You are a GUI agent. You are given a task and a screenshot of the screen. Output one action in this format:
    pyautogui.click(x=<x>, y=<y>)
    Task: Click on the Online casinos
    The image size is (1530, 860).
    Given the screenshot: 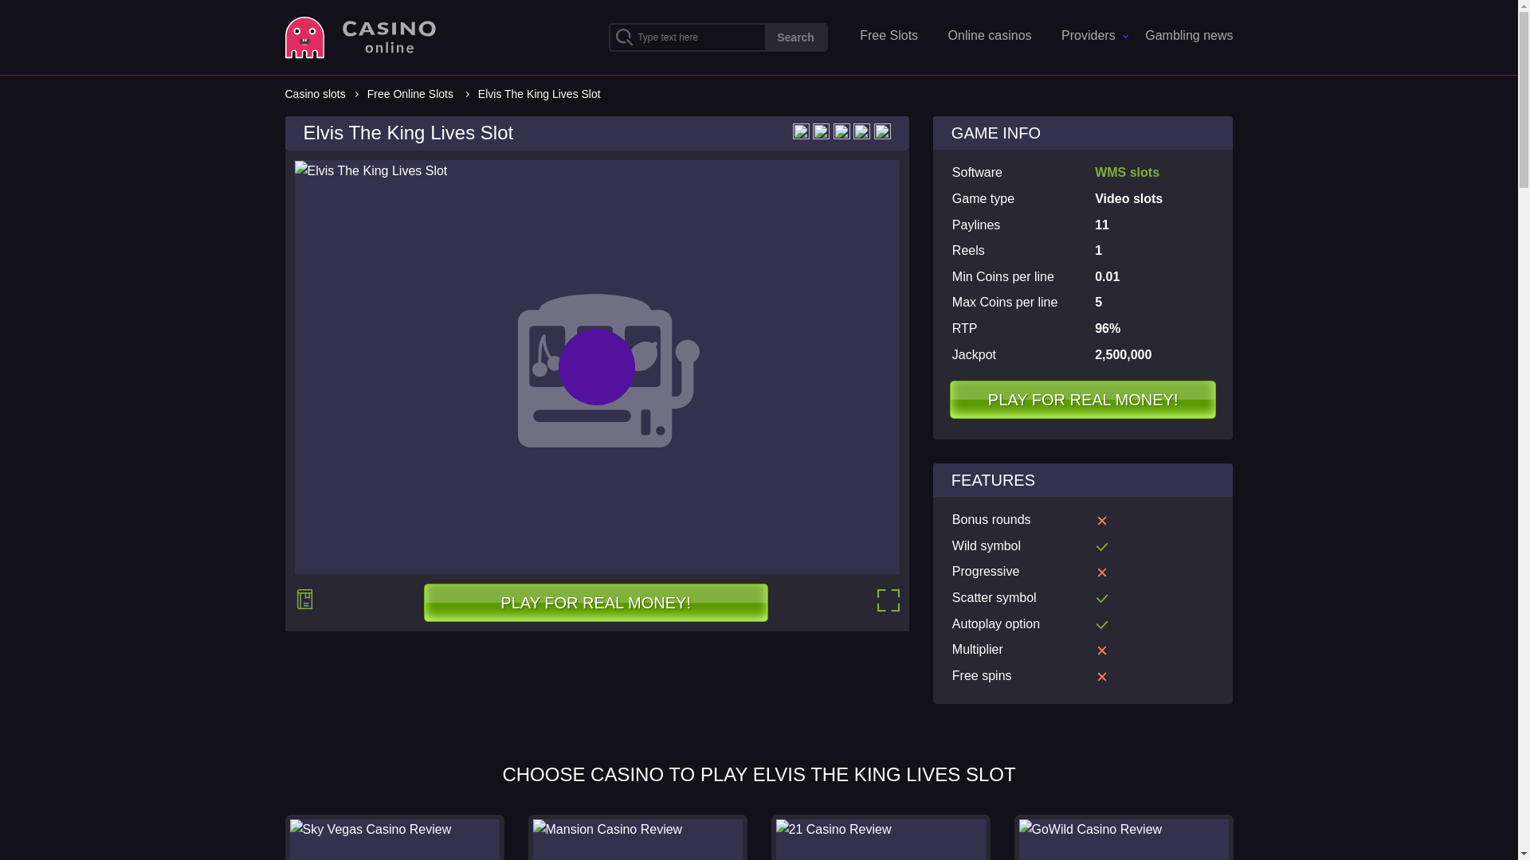 What is the action you would take?
    pyautogui.click(x=990, y=35)
    